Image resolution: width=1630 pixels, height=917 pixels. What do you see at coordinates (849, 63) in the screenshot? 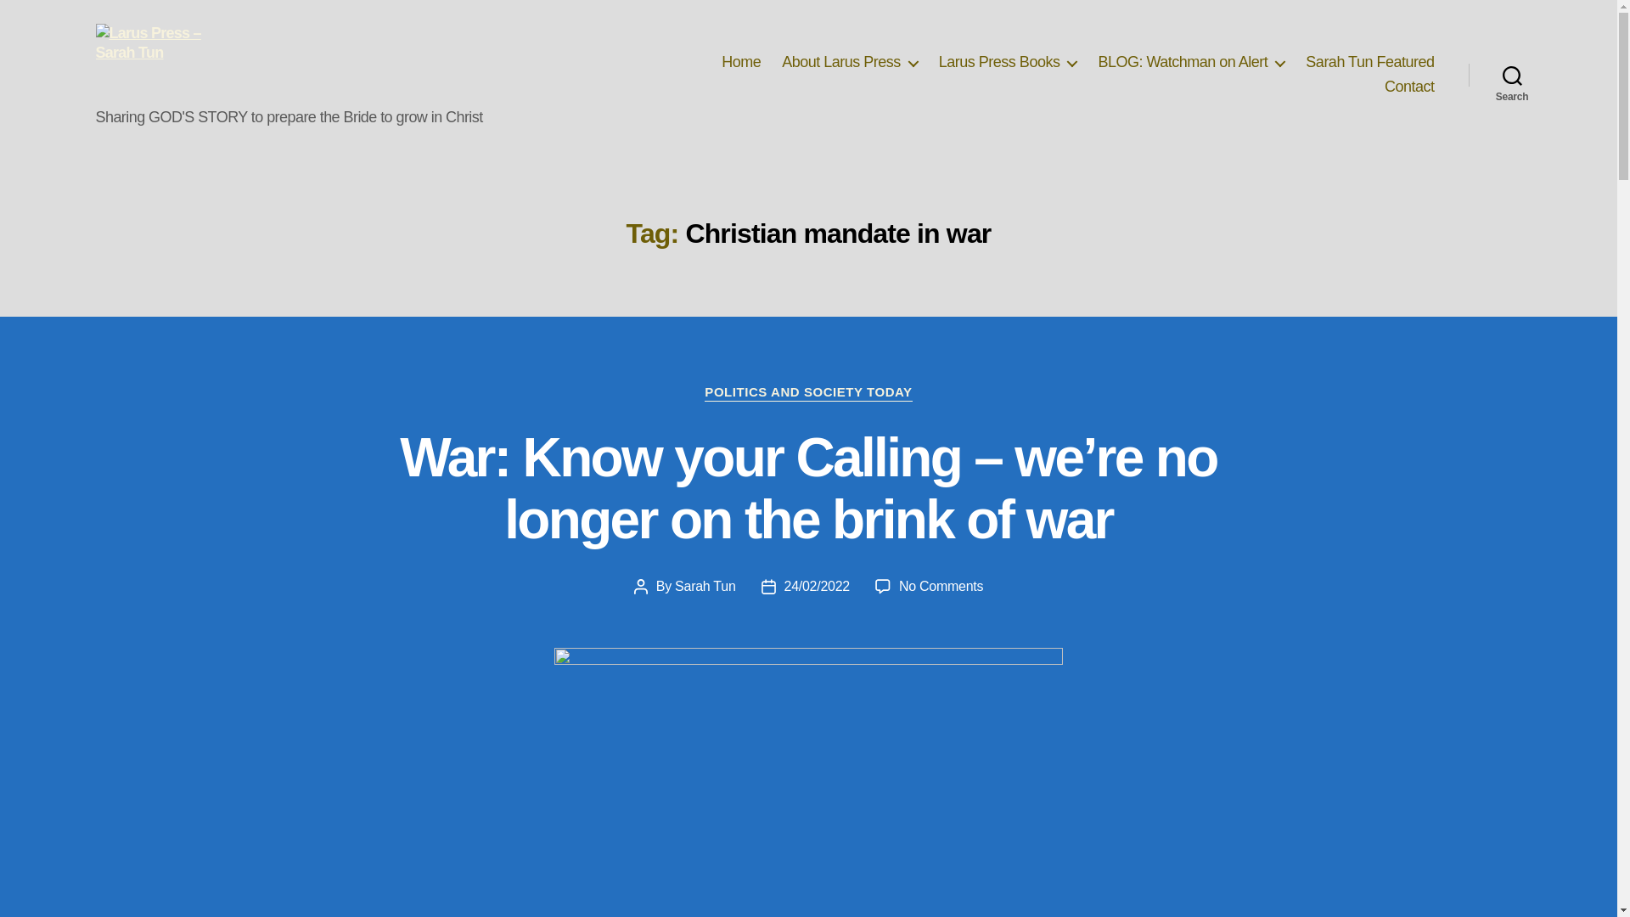
I see `About Larus Press` at bounding box center [849, 63].